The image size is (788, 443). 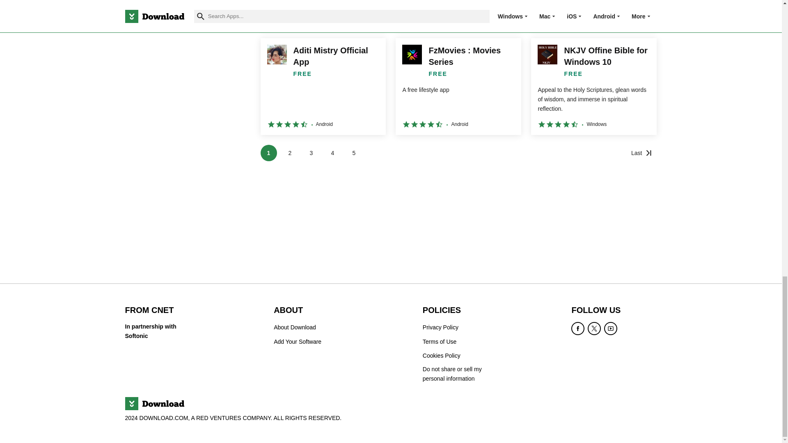 I want to click on Netflix for Windows 10, so click(x=323, y=14).